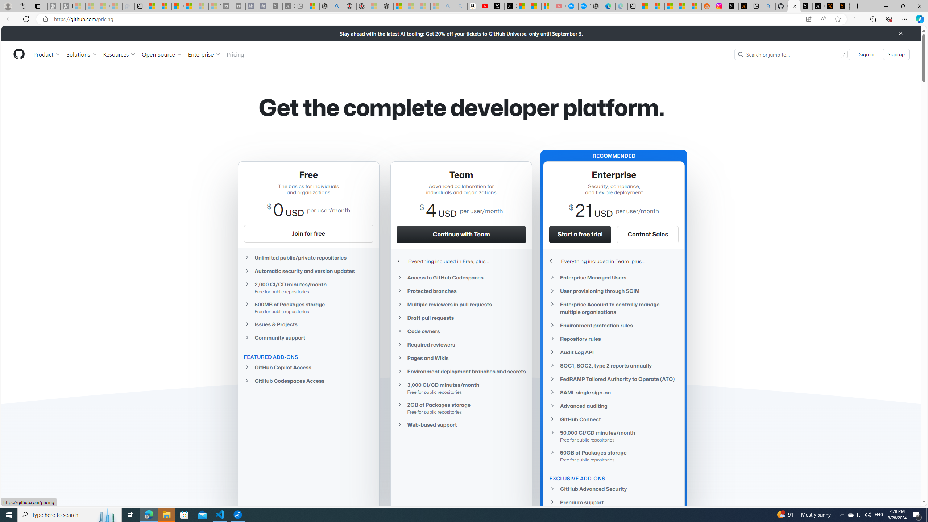 This screenshot has height=522, width=928. What do you see at coordinates (614, 277) in the screenshot?
I see `Enterprise Managed Users` at bounding box center [614, 277].